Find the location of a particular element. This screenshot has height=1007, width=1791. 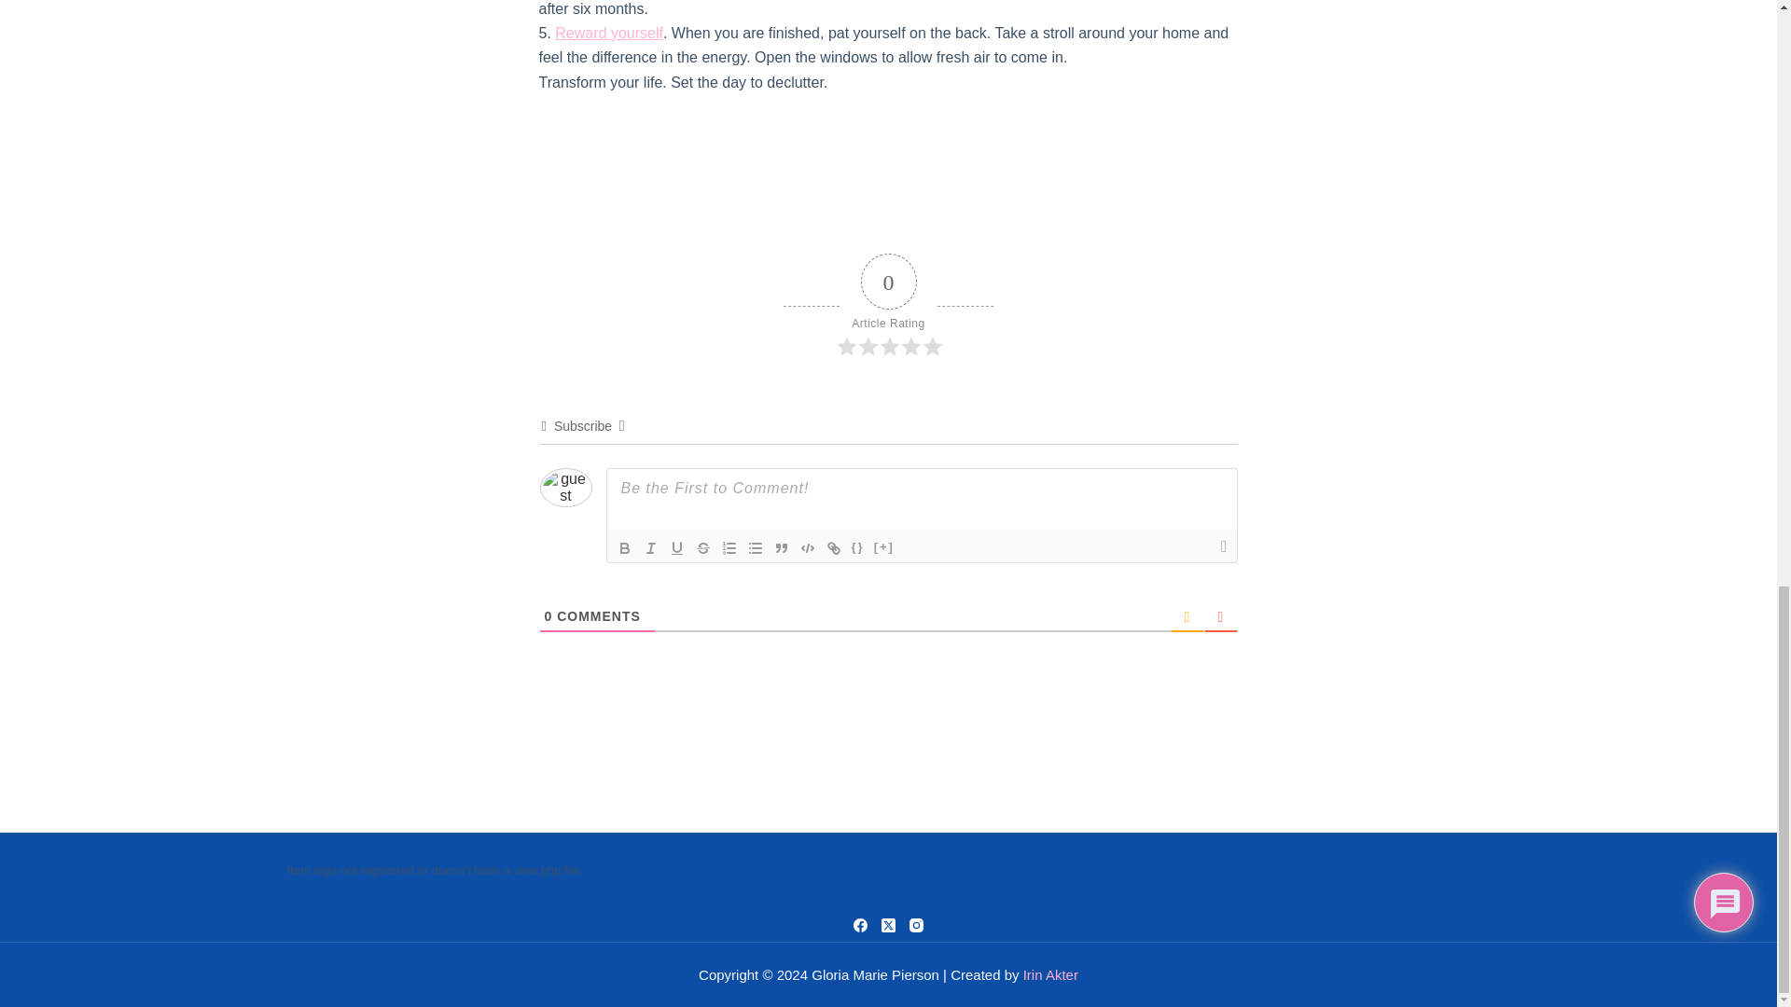

Blockquote is located at coordinates (782, 548).